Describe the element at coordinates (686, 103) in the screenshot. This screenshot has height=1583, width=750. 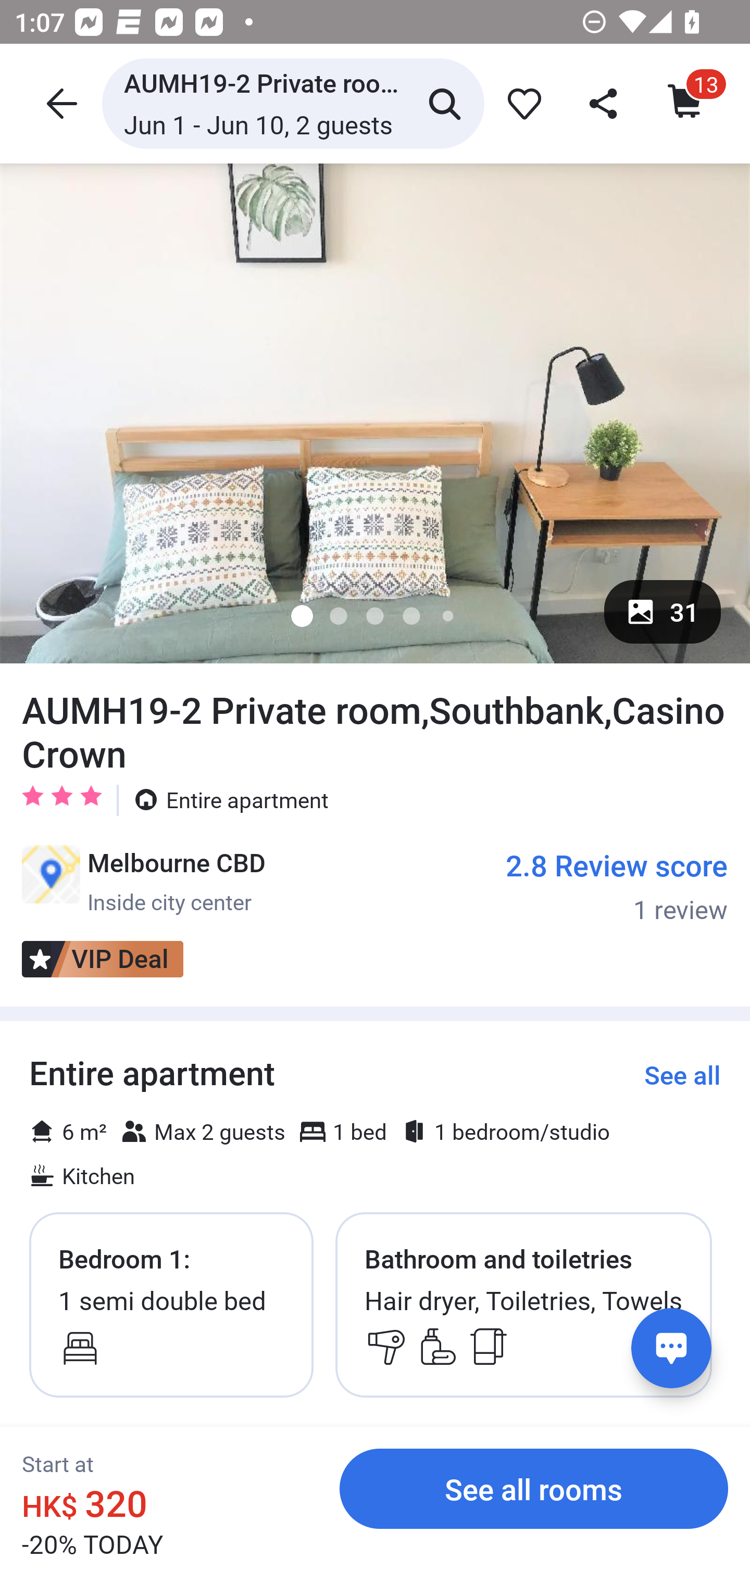
I see `Cart icon cart_item_count 13` at that location.